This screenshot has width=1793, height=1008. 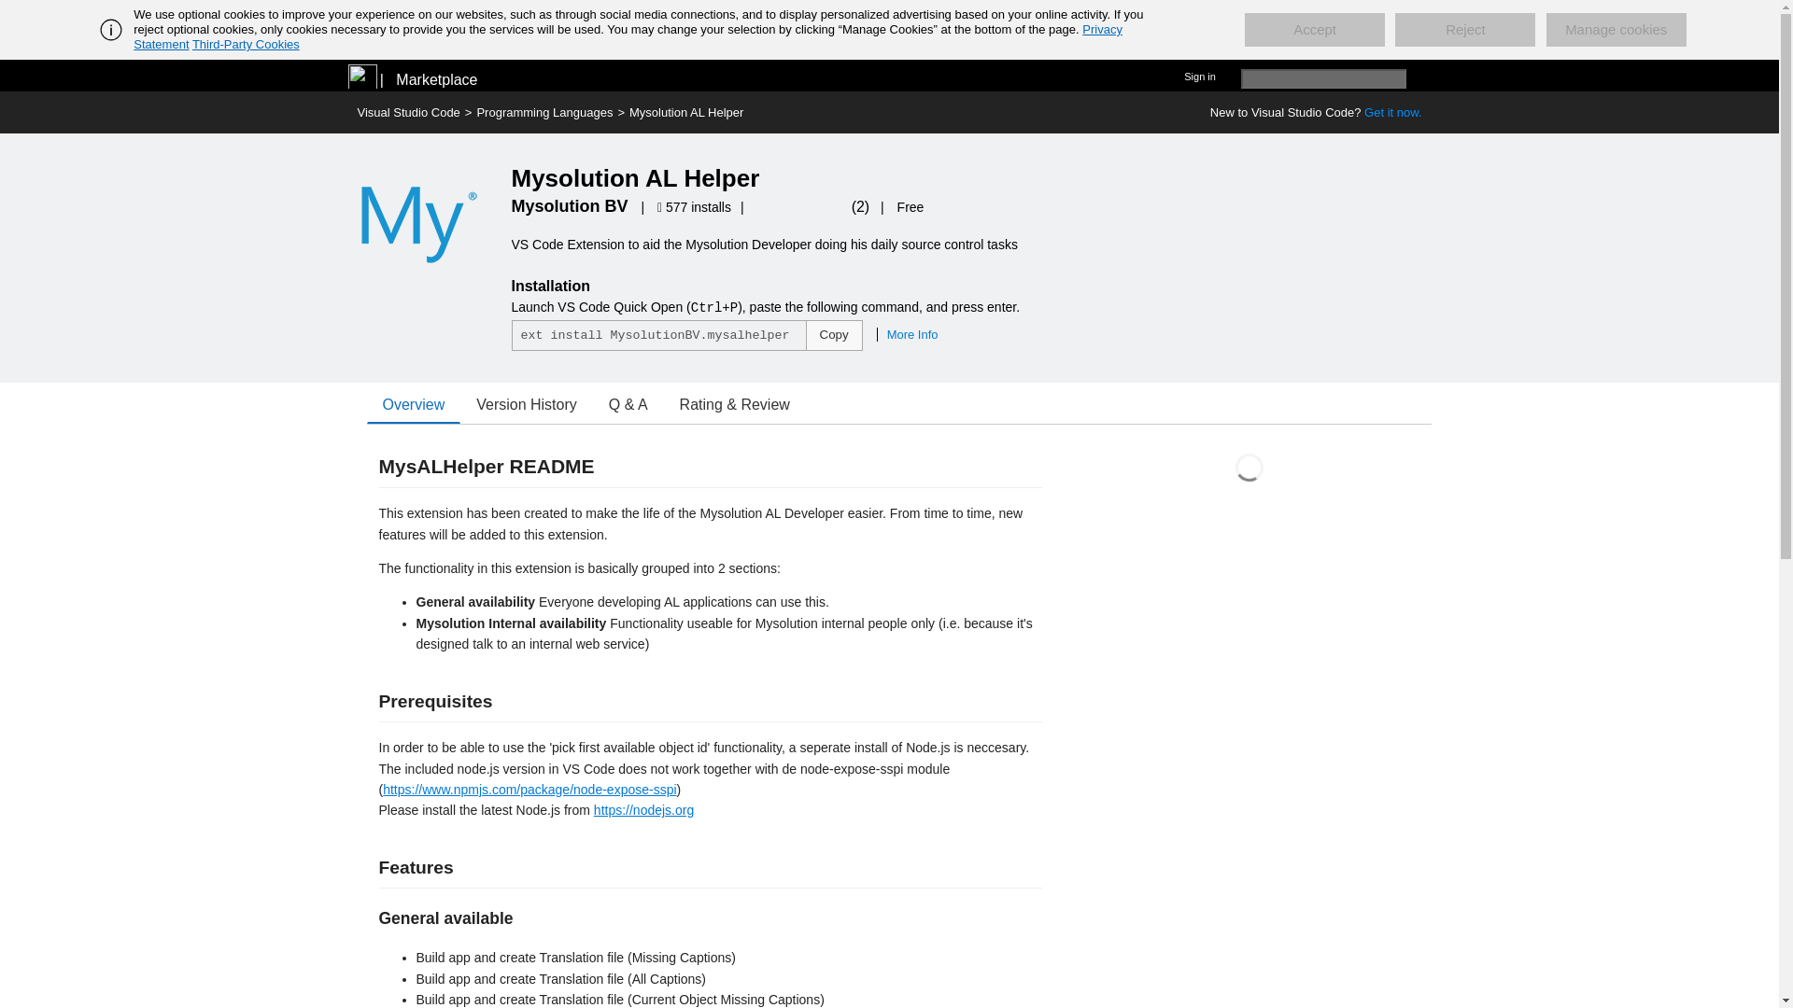 What do you see at coordinates (570, 205) in the screenshot?
I see `Mysolution BV` at bounding box center [570, 205].